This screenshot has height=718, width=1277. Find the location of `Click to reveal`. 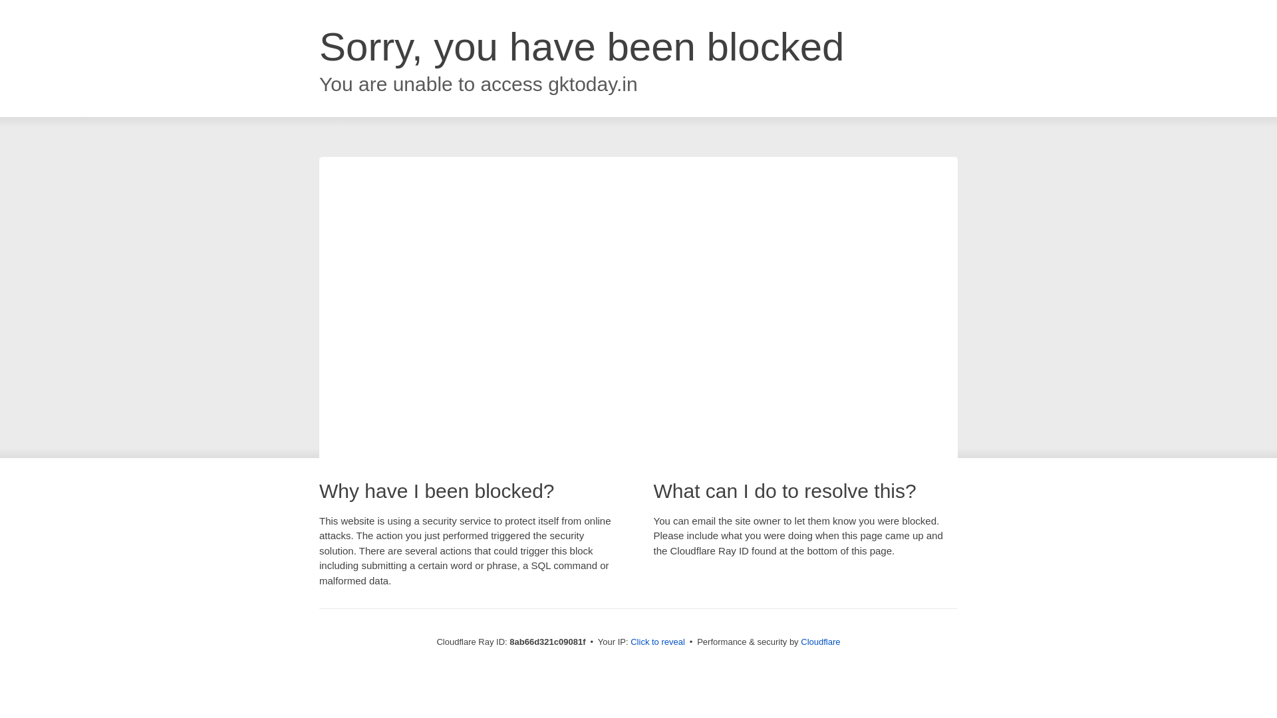

Click to reveal is located at coordinates (657, 642).